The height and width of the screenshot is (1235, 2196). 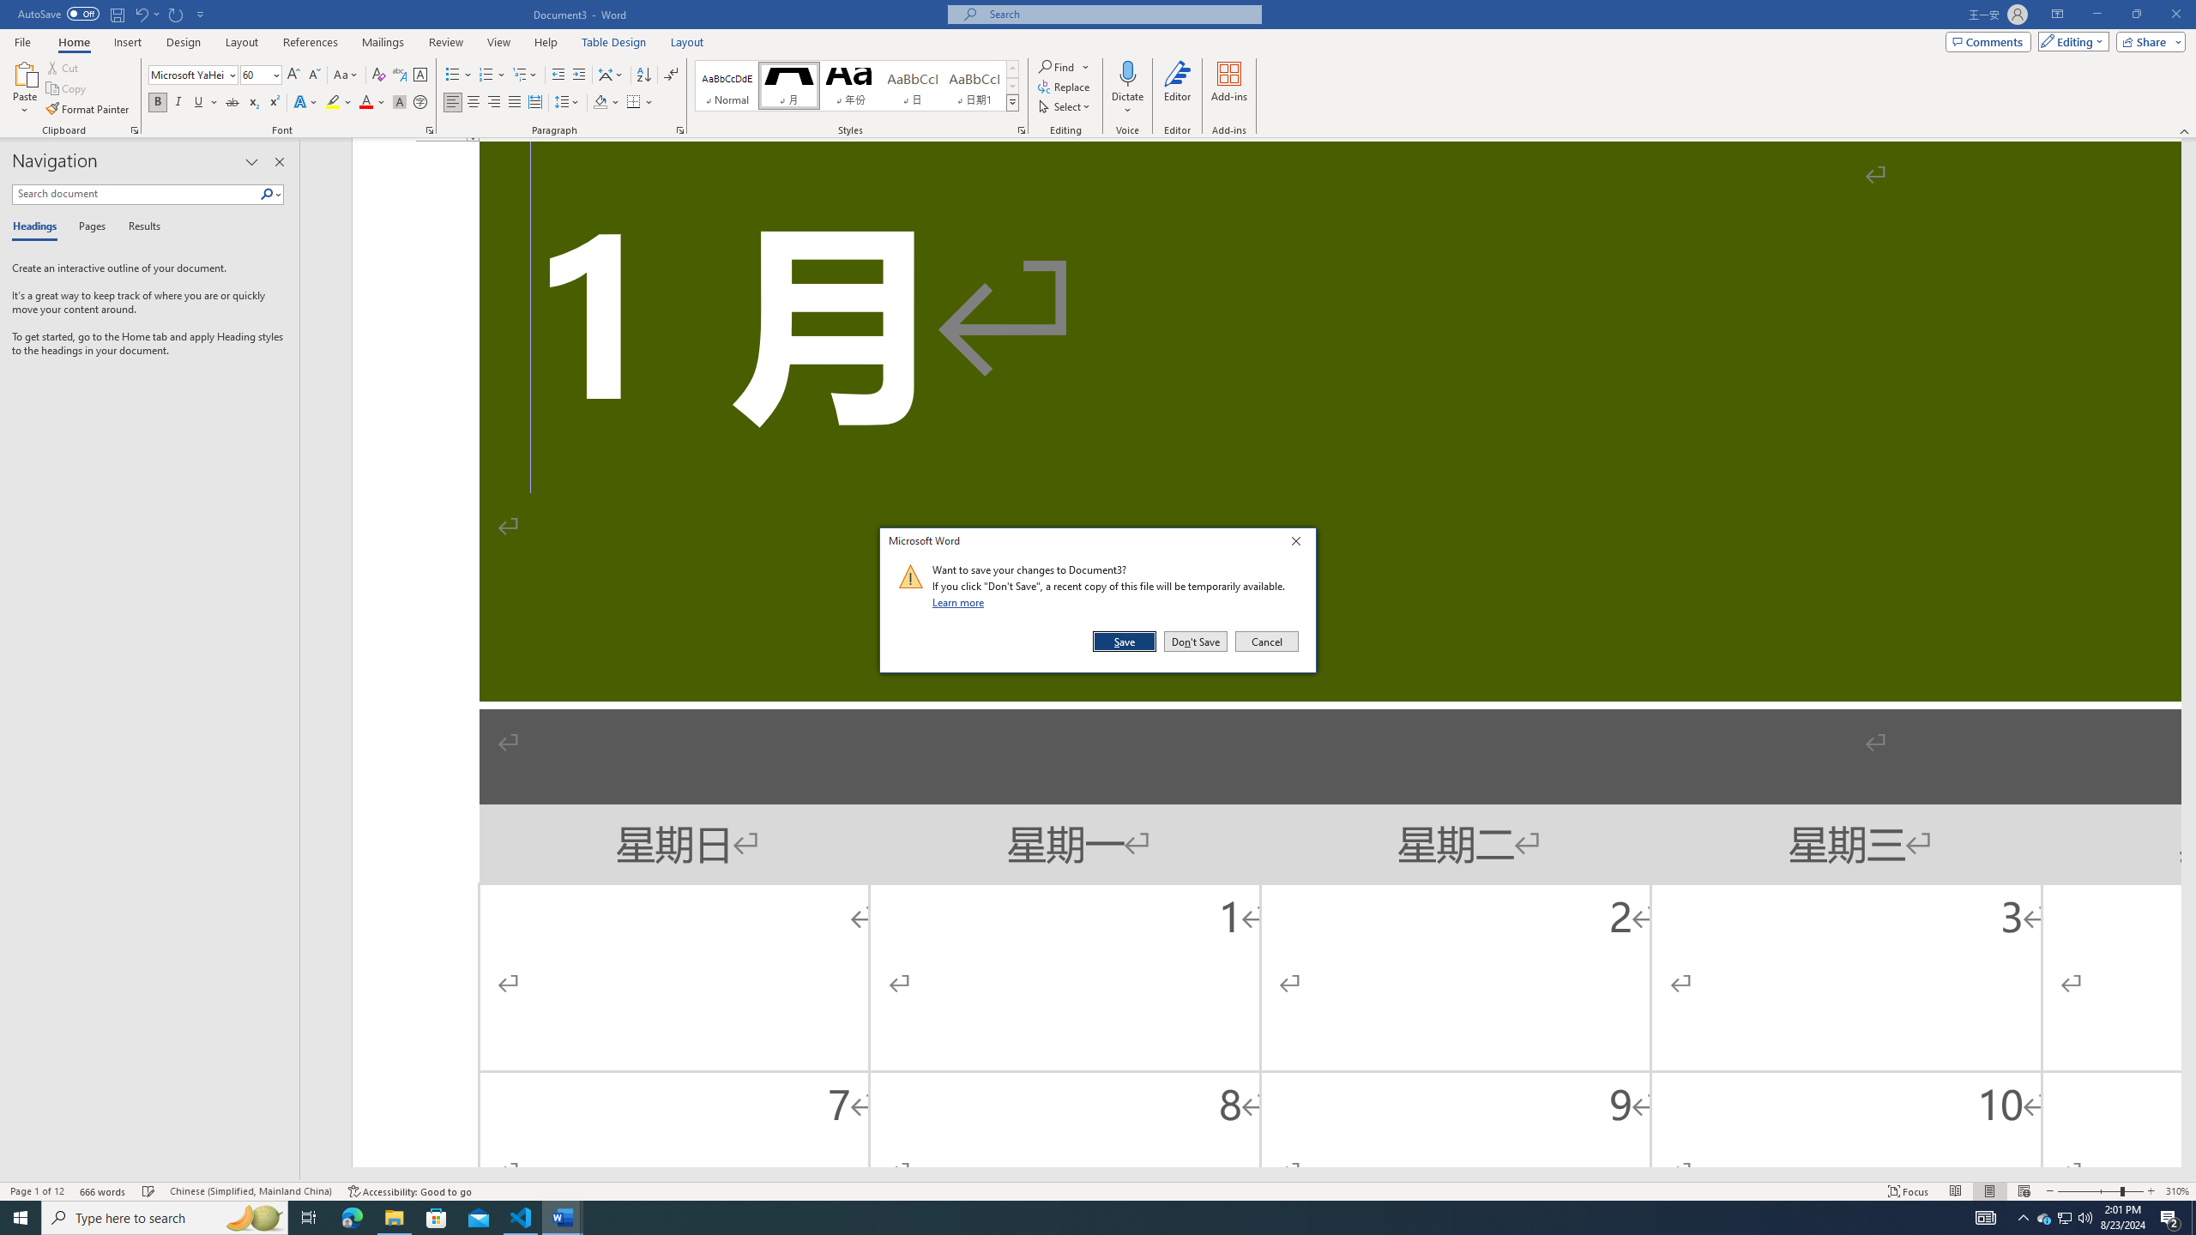 I want to click on Class: NetUIScrollBar, so click(x=1240, y=1174).